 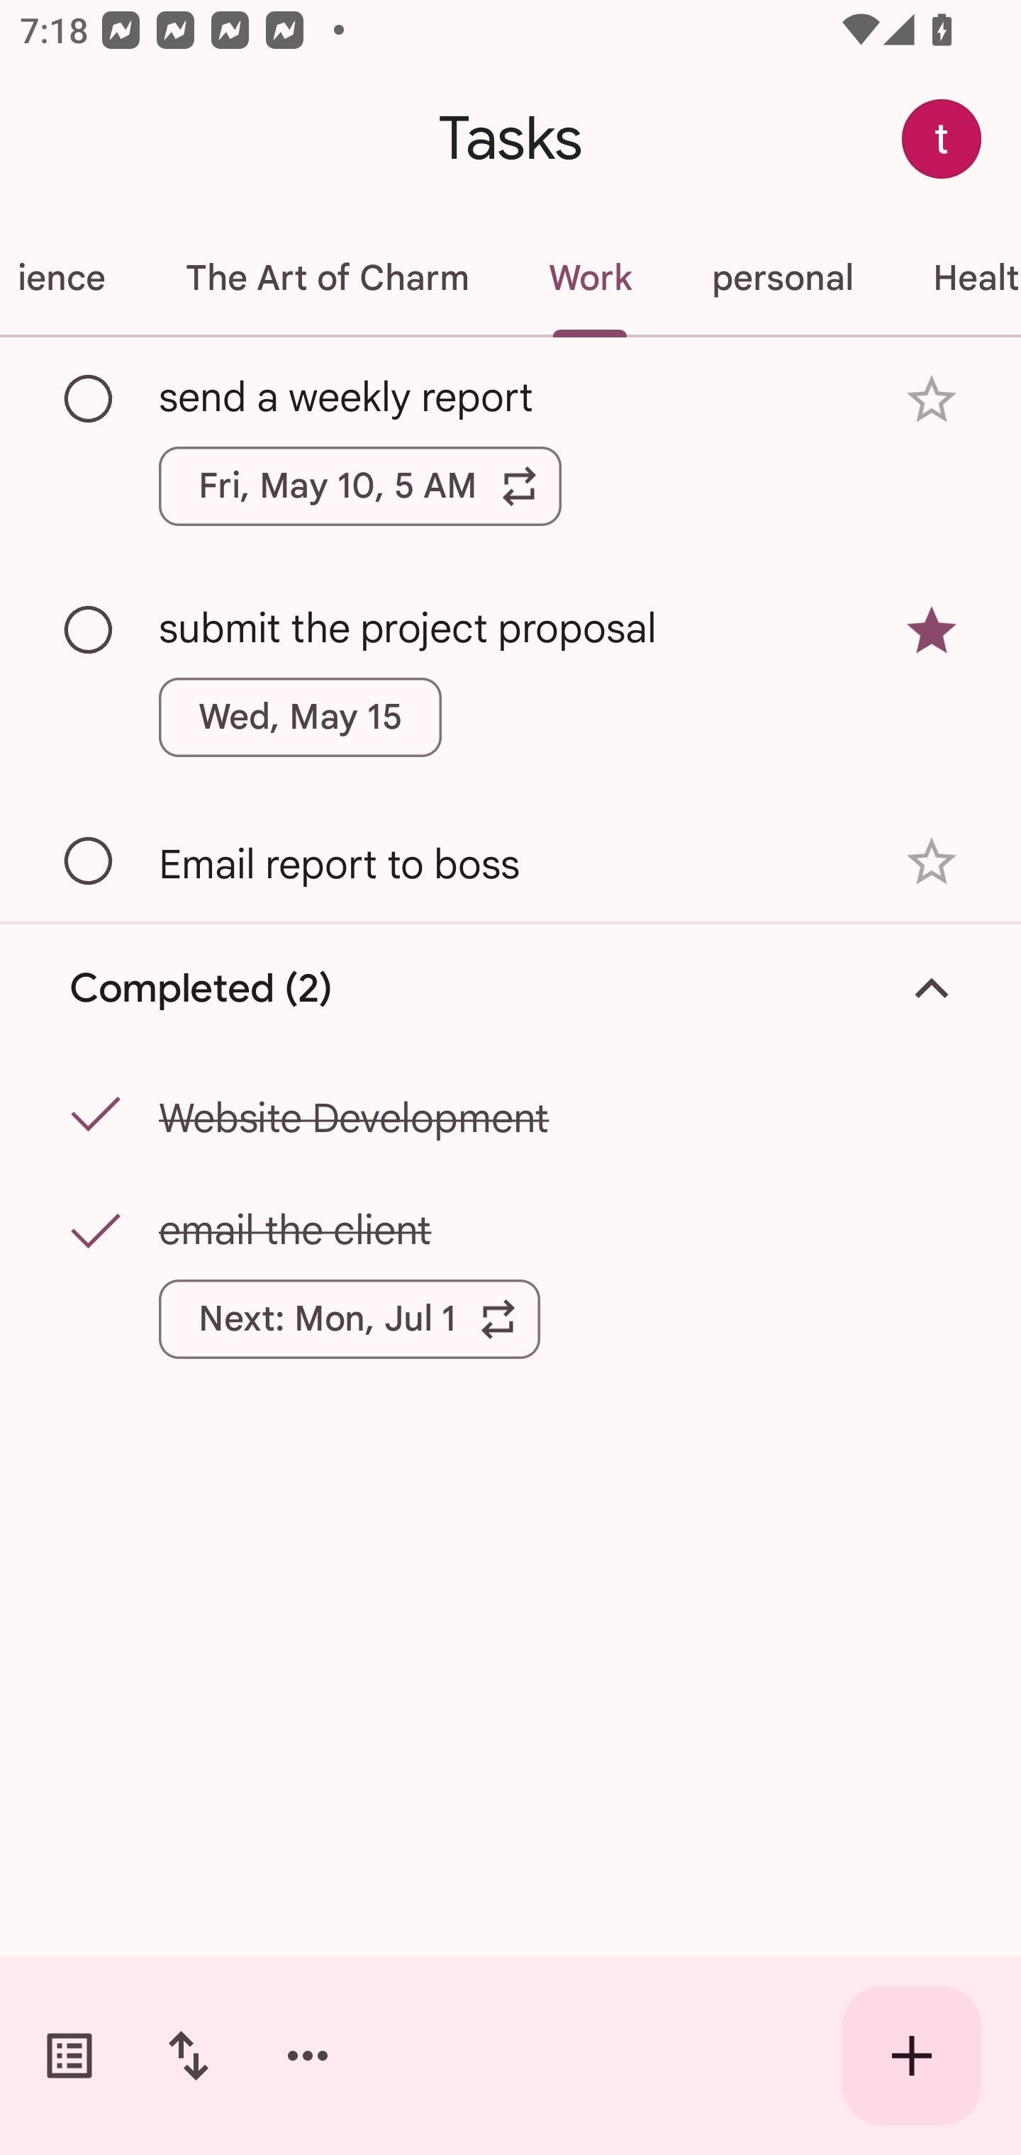 I want to click on The Joe Rogan Experience, so click(x=72, y=278).